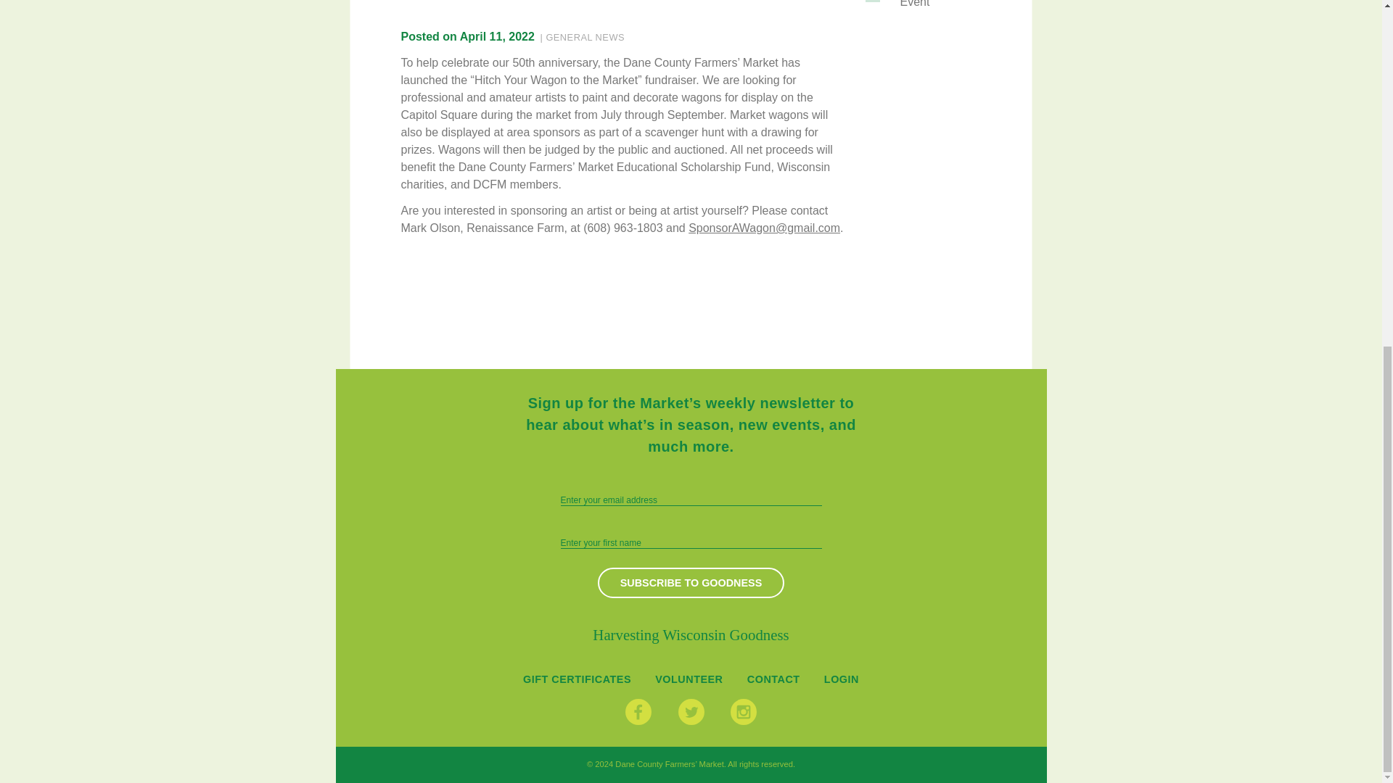 The height and width of the screenshot is (783, 1393). I want to click on LOGIN, so click(842, 679).